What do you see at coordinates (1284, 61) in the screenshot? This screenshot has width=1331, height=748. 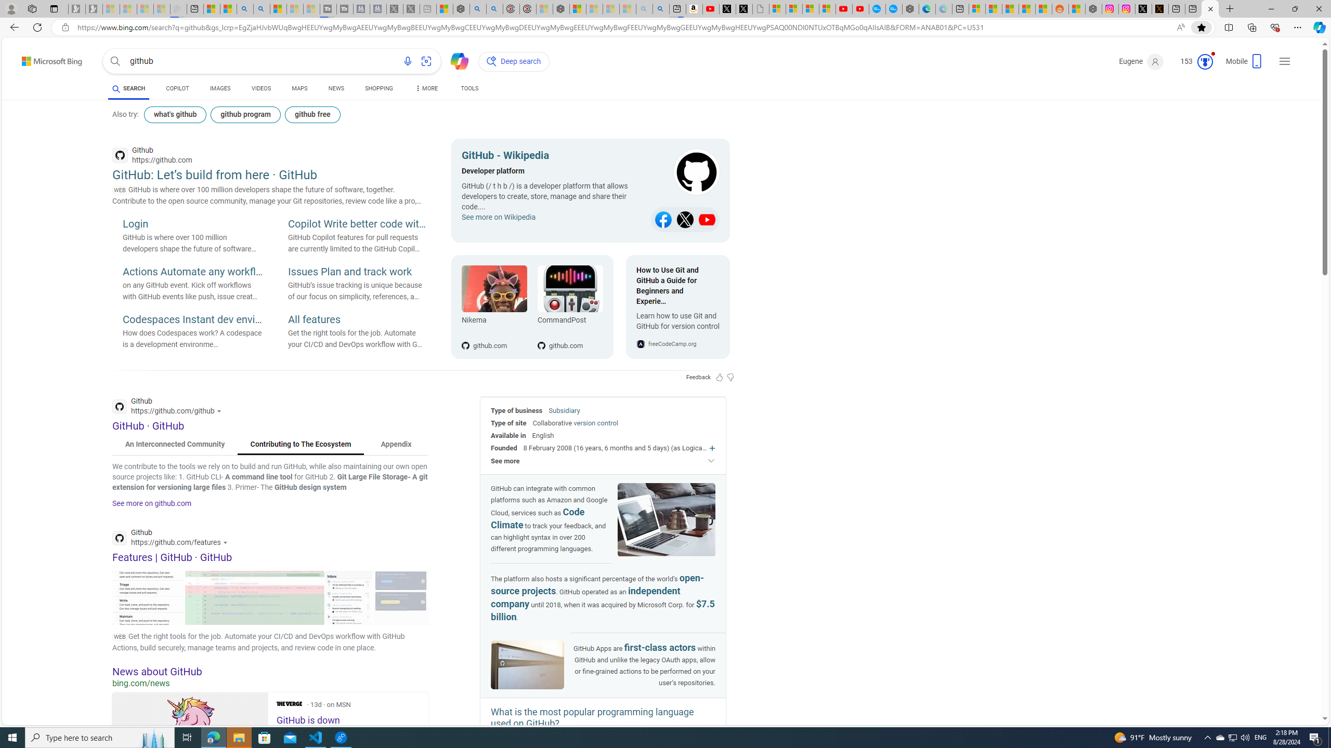 I see `Settings and quick links` at bounding box center [1284, 61].